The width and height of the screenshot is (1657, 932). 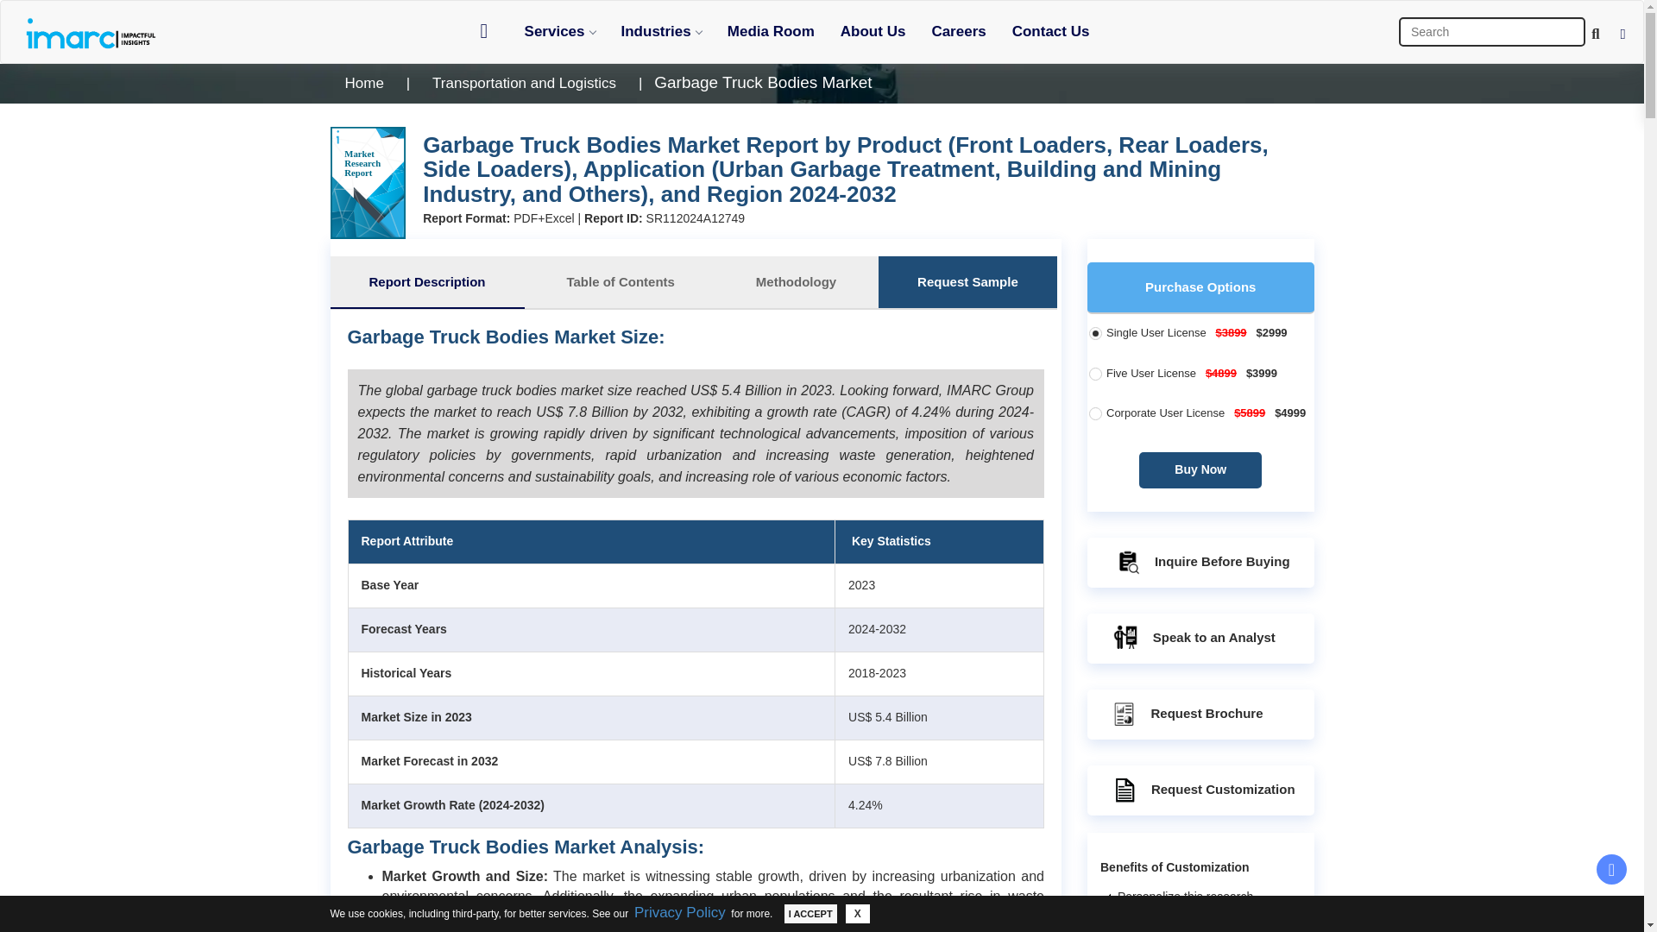 What do you see at coordinates (1051, 31) in the screenshot?
I see `Contact Us` at bounding box center [1051, 31].